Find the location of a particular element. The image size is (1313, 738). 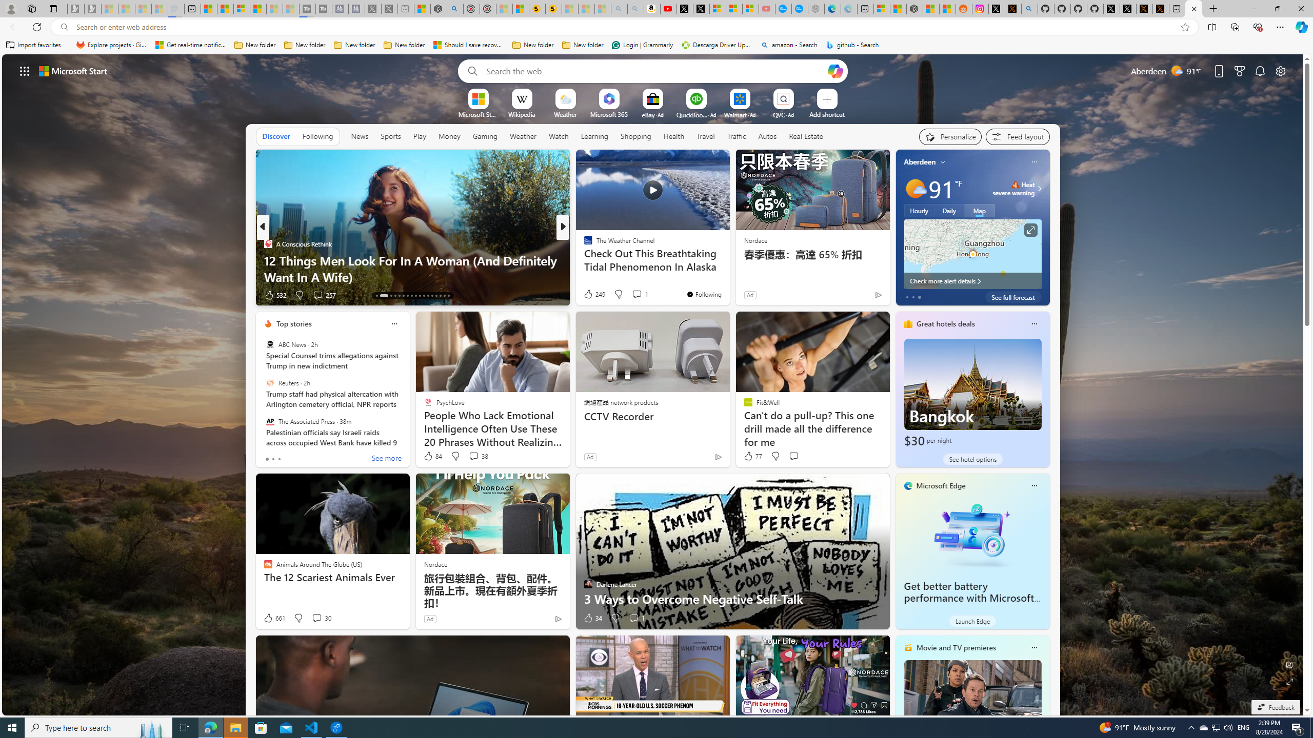

Nordace - Nordace has arrived Hong Kong - Sleeping is located at coordinates (815, 9).